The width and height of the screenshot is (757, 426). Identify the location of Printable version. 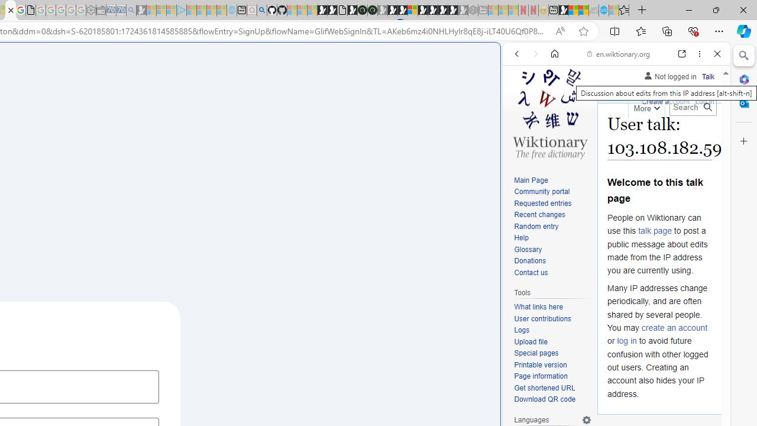
(541, 364).